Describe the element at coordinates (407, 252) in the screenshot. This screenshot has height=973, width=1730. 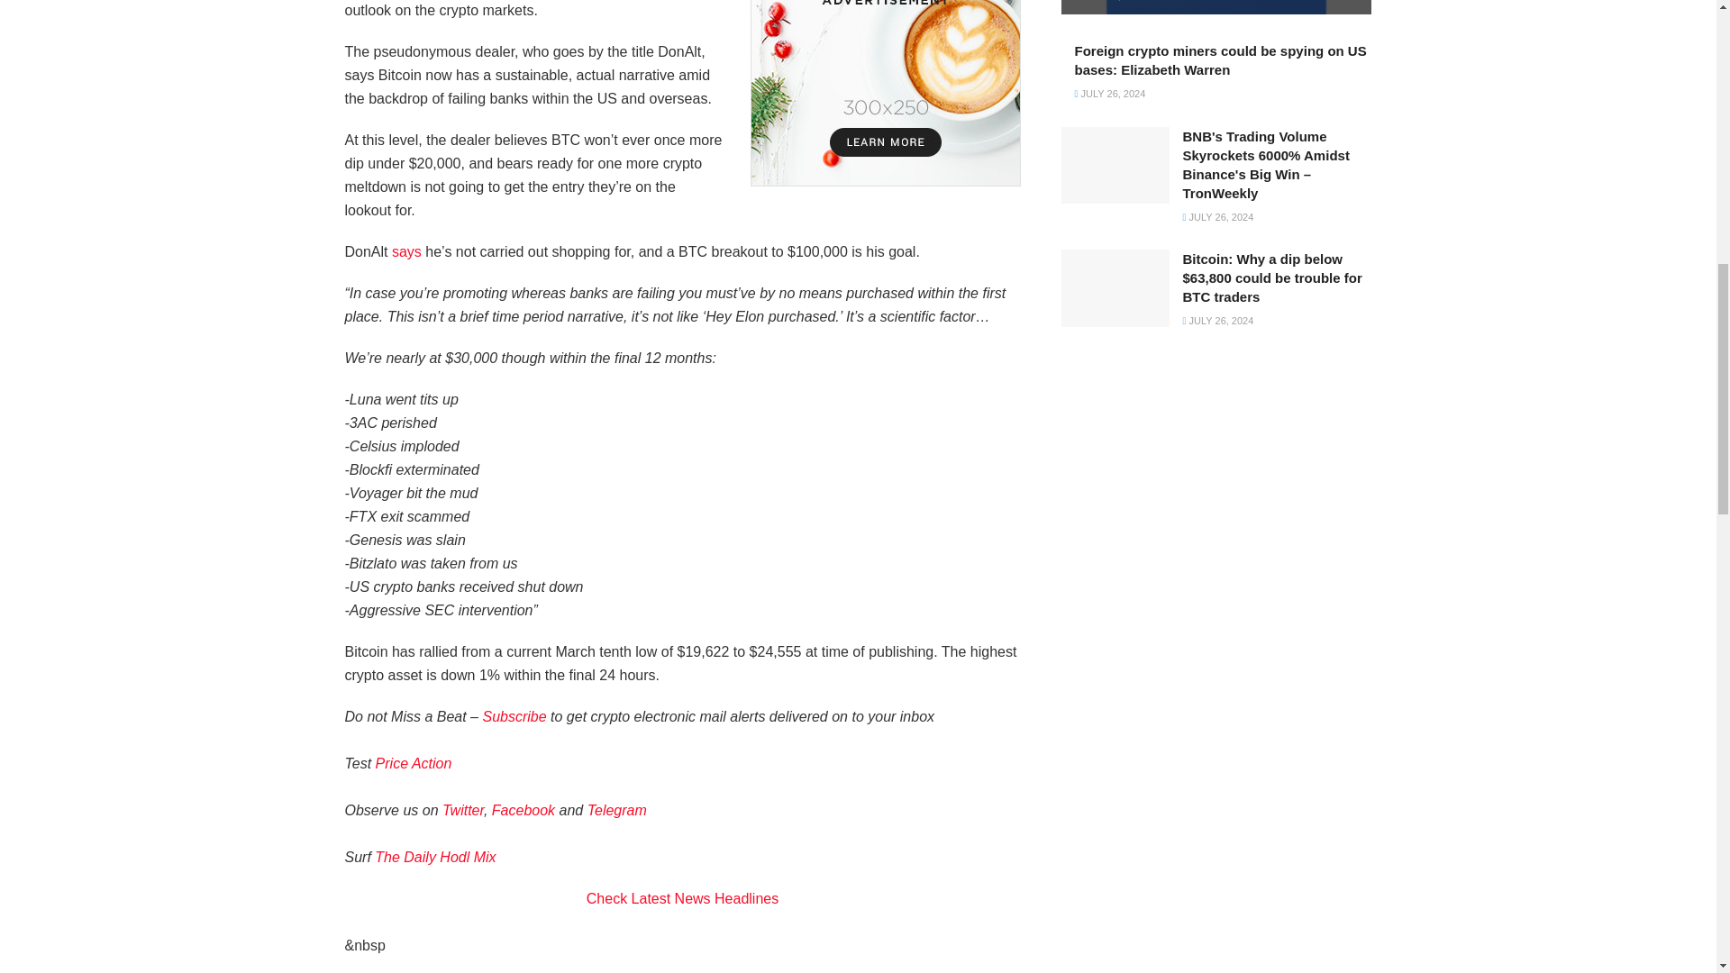
I see `says` at that location.